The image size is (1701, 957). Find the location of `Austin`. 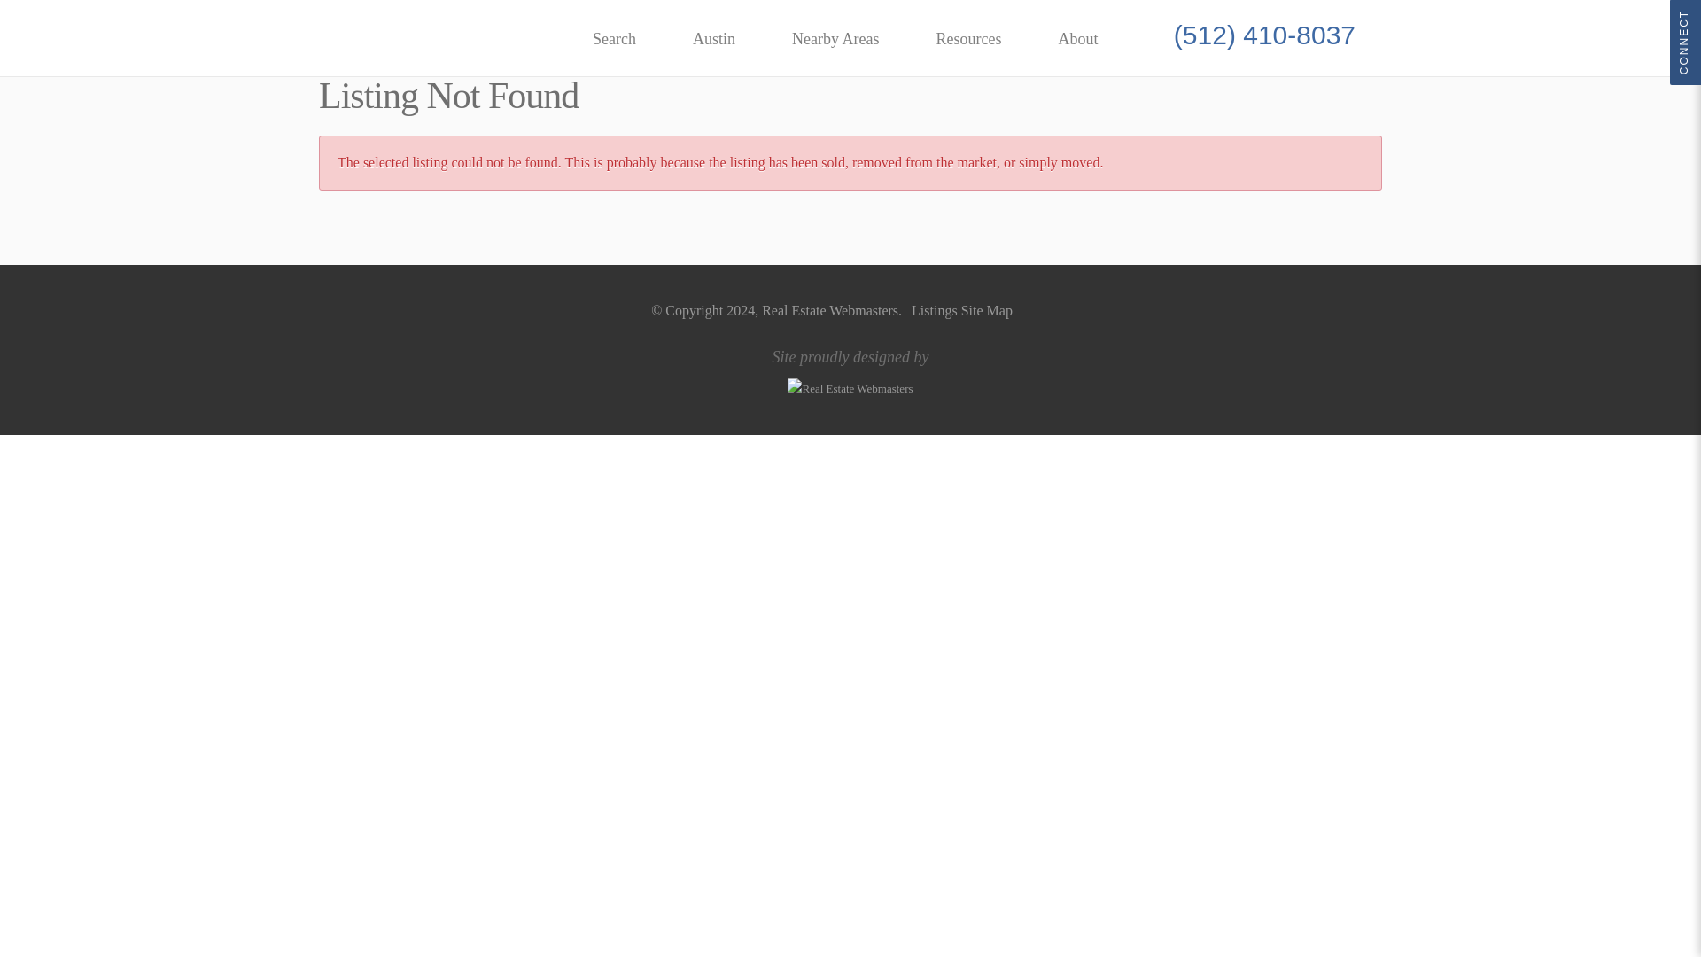

Austin is located at coordinates (714, 38).